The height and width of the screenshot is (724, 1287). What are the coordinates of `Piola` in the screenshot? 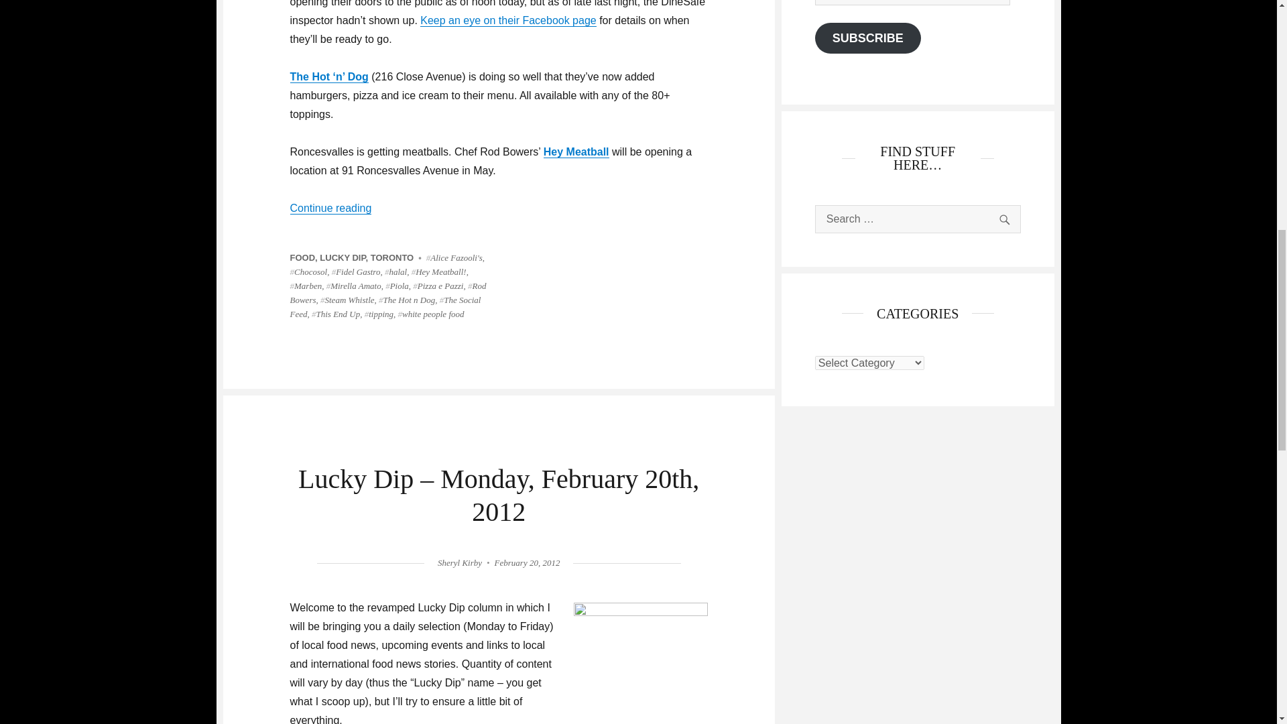 It's located at (397, 286).